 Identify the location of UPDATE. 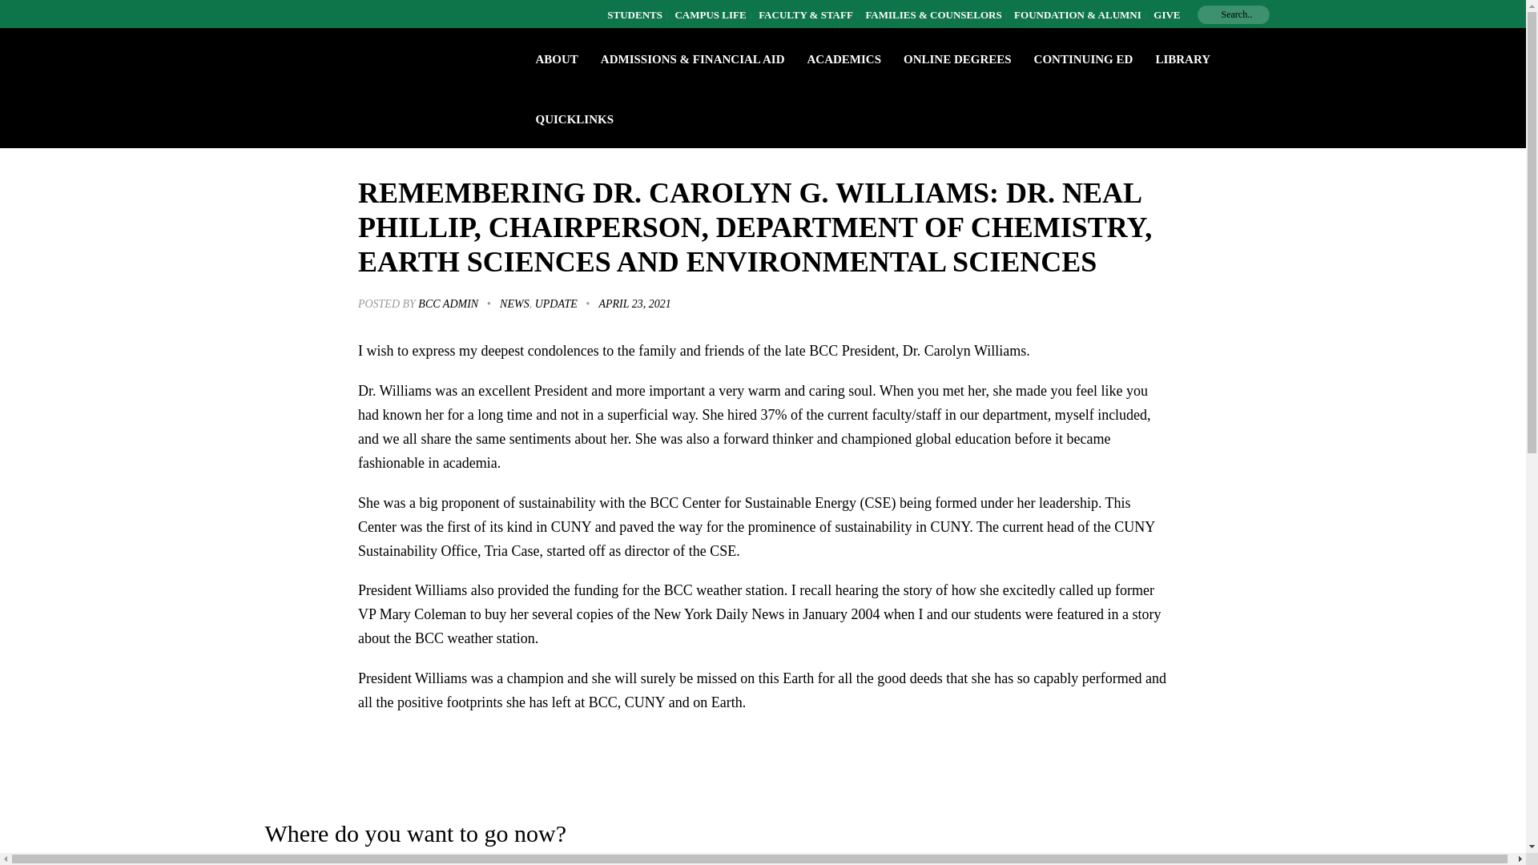
(556, 303).